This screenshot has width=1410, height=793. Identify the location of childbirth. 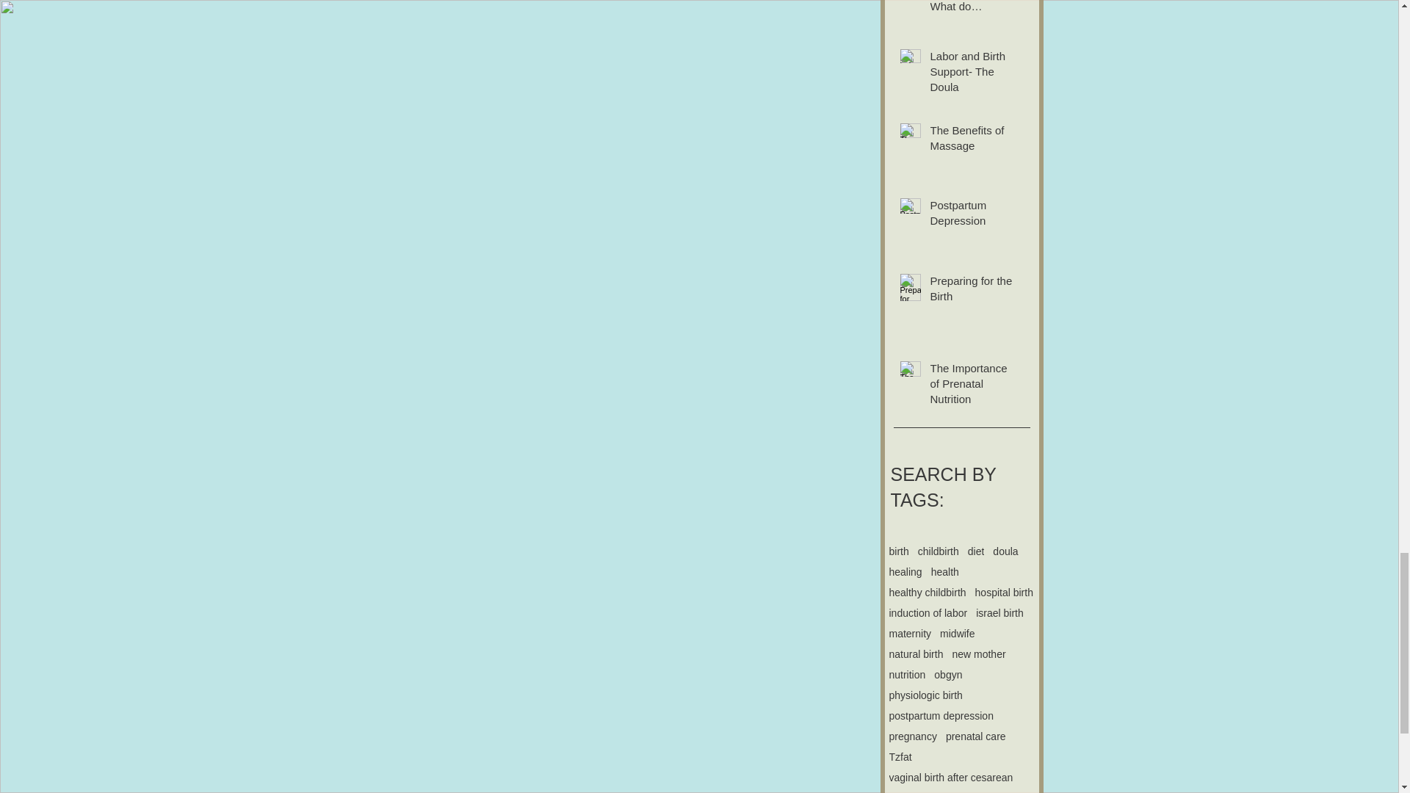
(938, 551).